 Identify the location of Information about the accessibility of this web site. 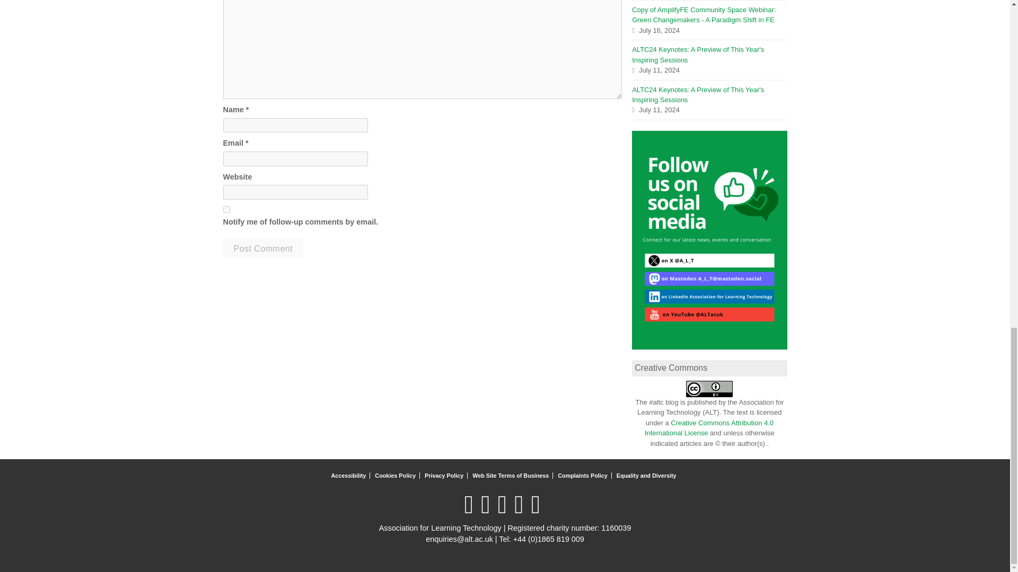
(350, 476).